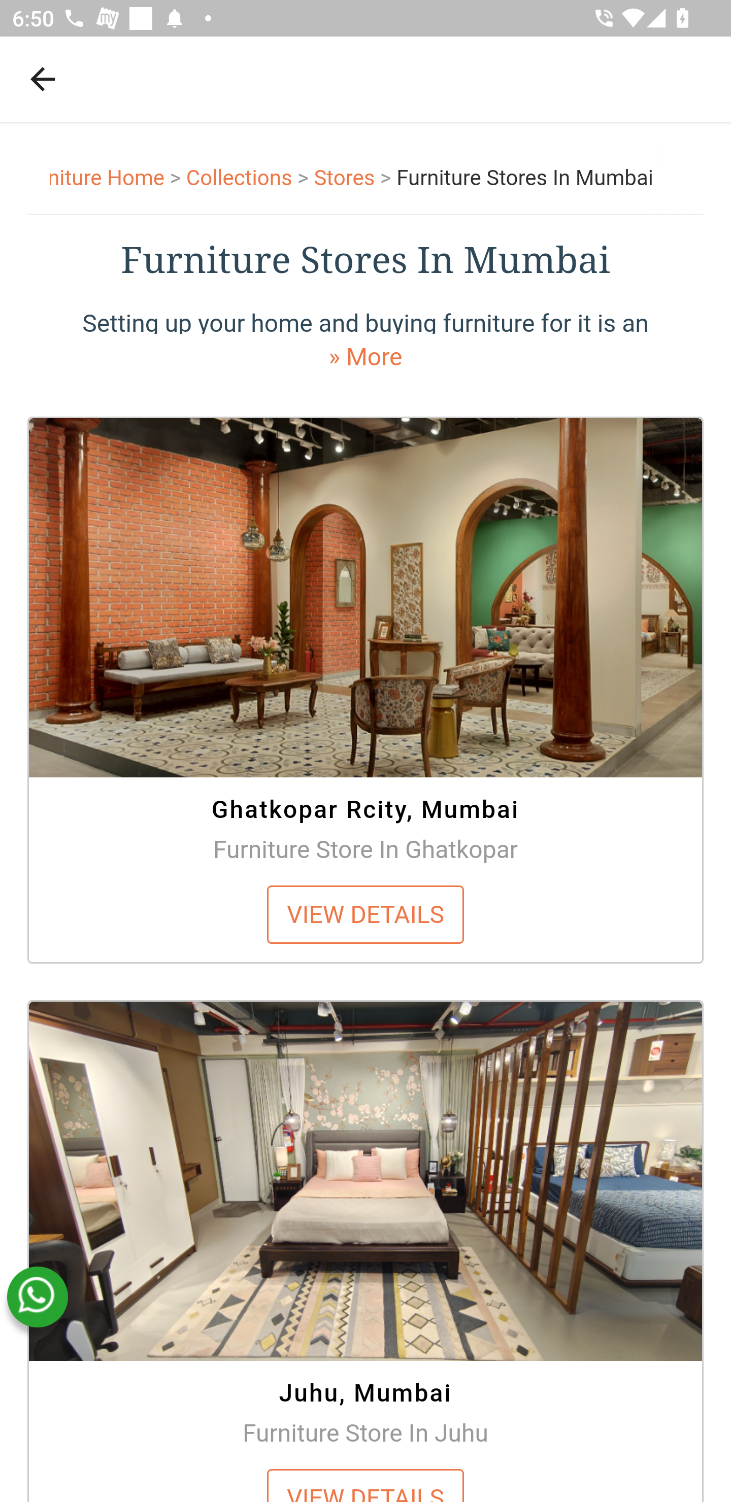 The image size is (731, 1502). Describe the element at coordinates (43, 79) in the screenshot. I see `Navigate up` at that location.